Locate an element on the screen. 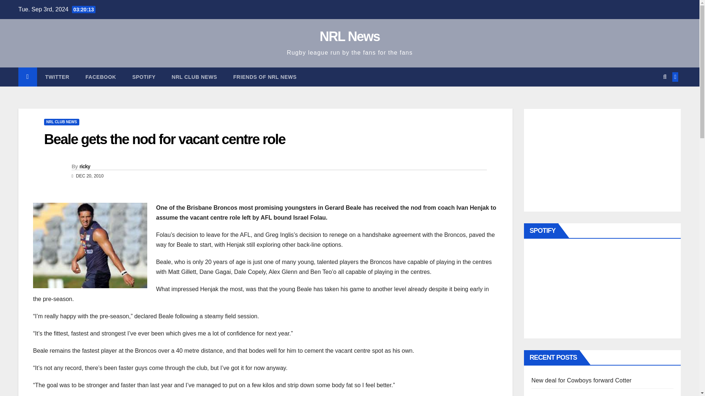  Permalink to: Beale gets the nod for vacant centre role is located at coordinates (164, 139).